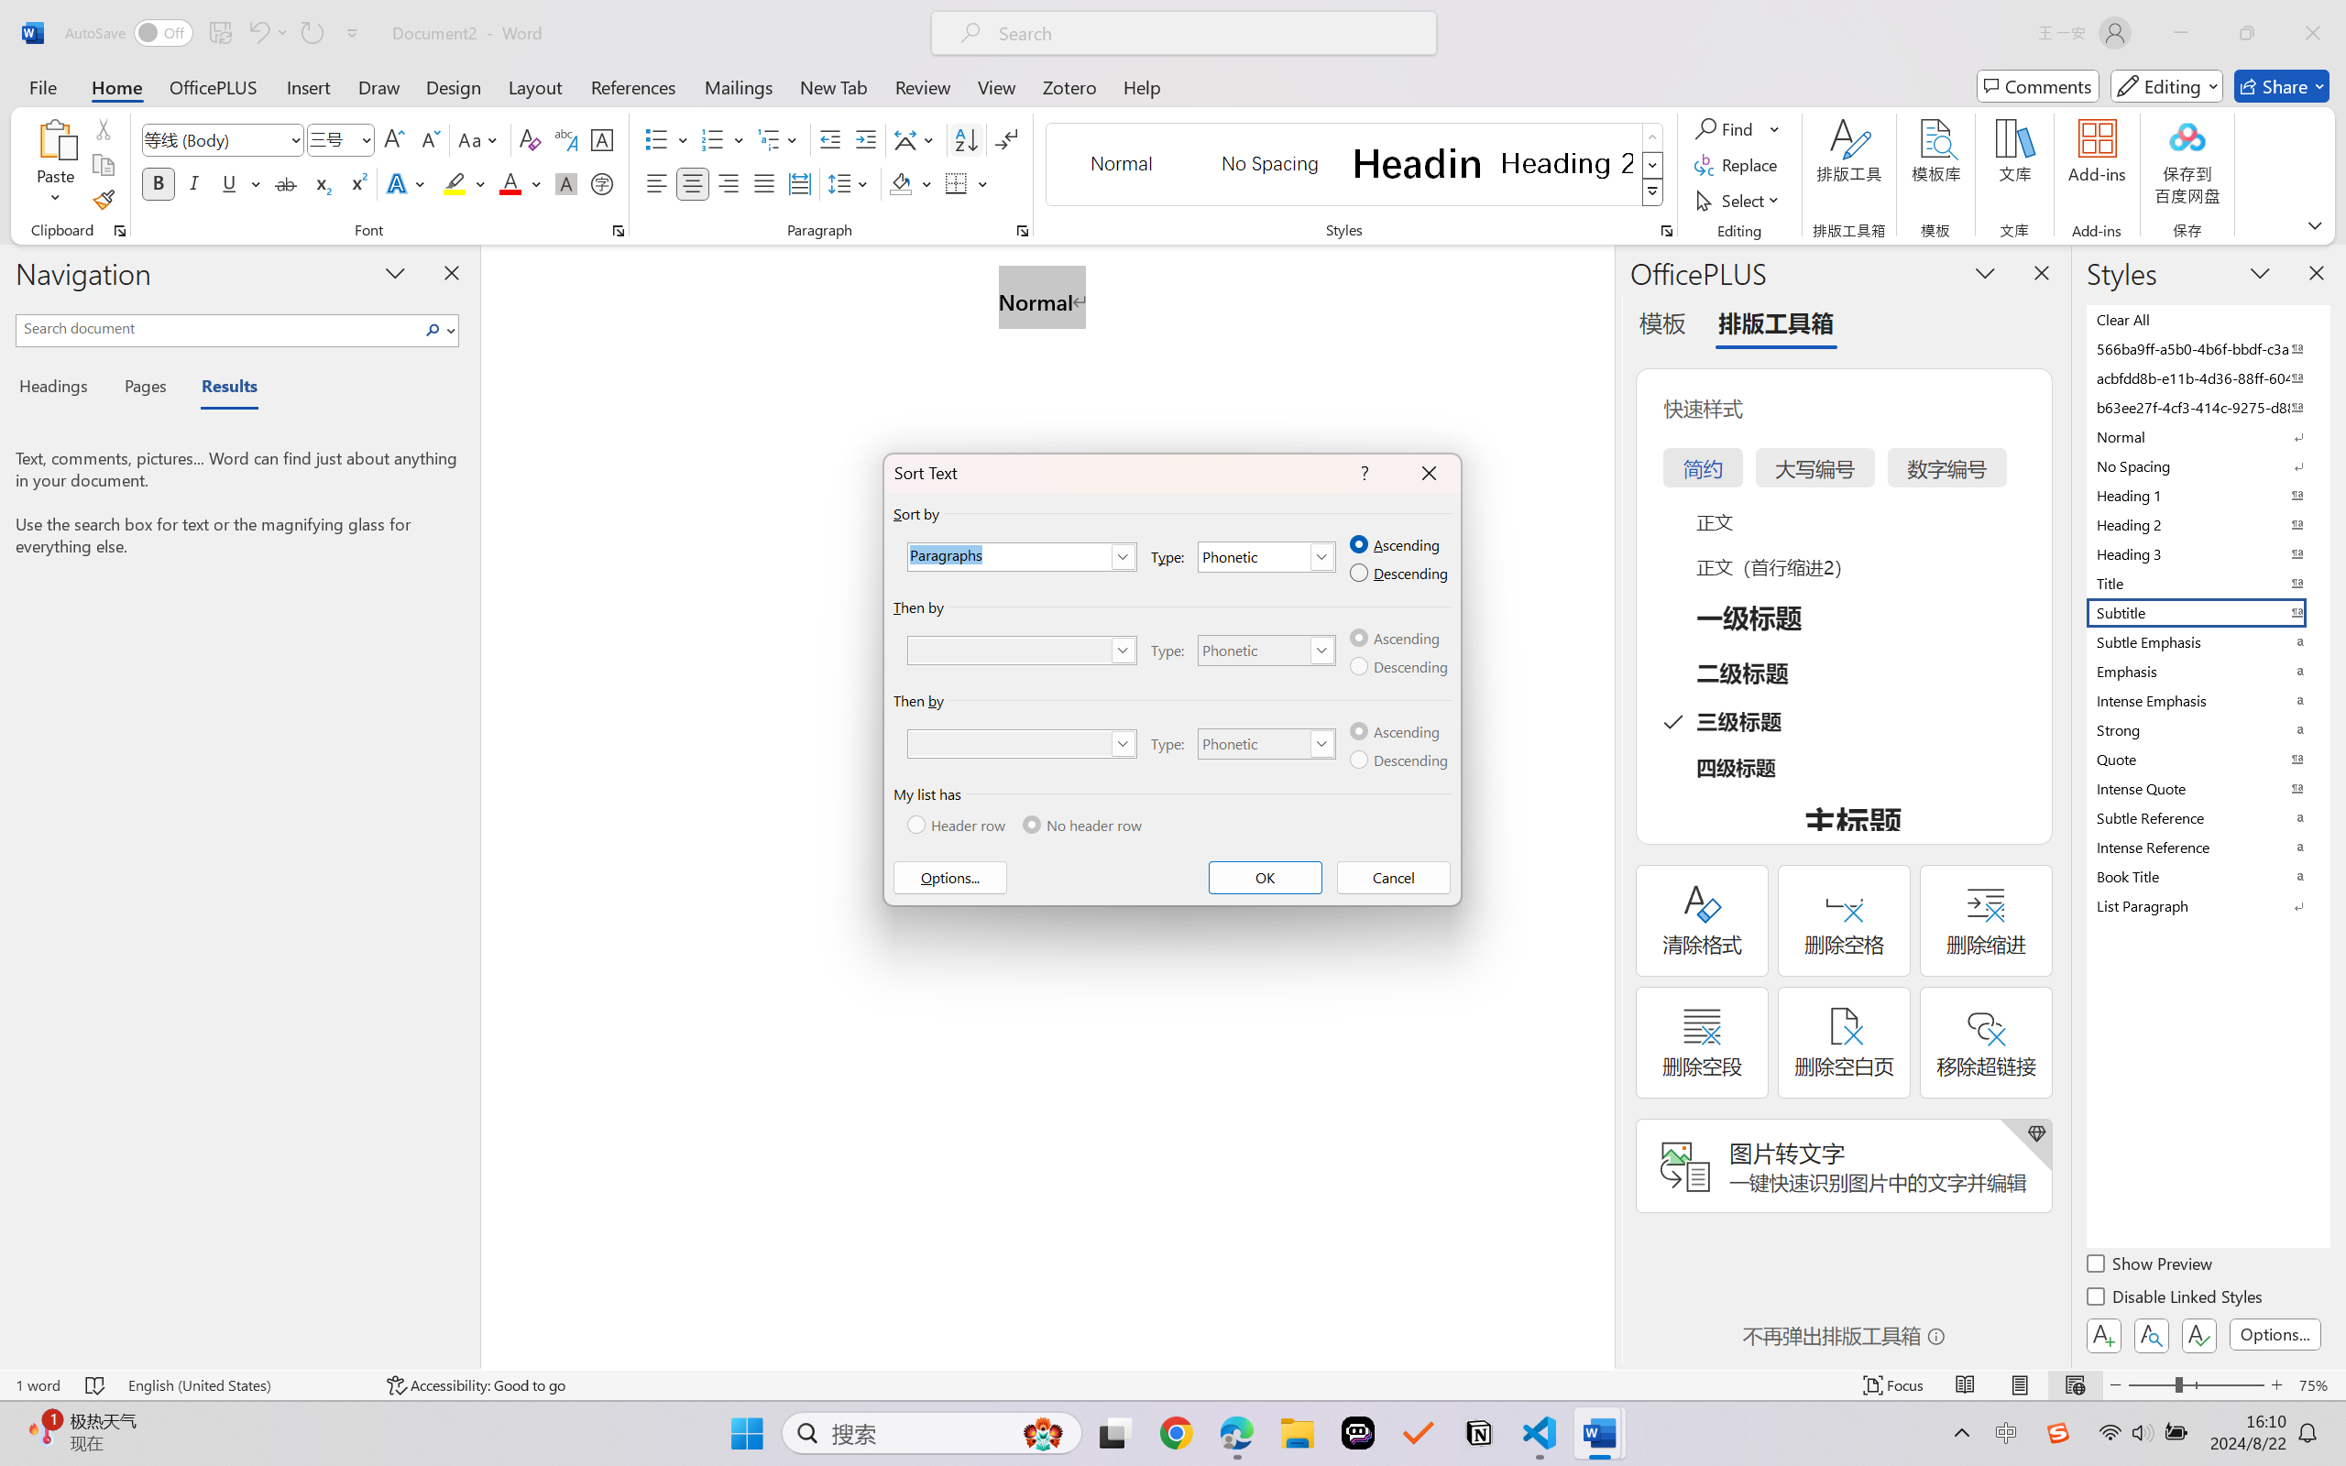  Describe the element at coordinates (2207, 407) in the screenshot. I see `b63ee27f-4cf3-414c-9275-d88e3f90795e` at that location.